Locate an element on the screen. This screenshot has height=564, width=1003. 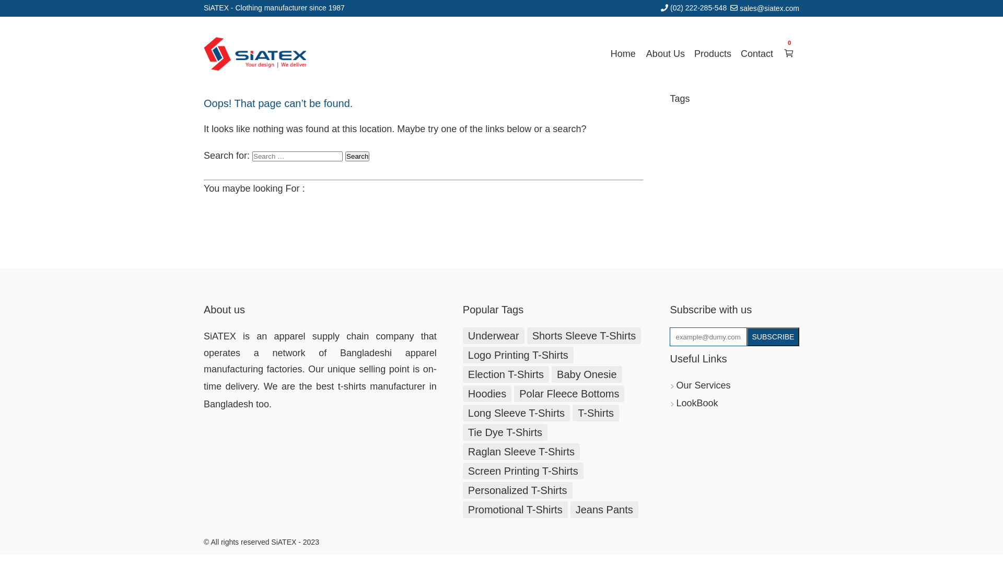
About Us is located at coordinates (666, 54).